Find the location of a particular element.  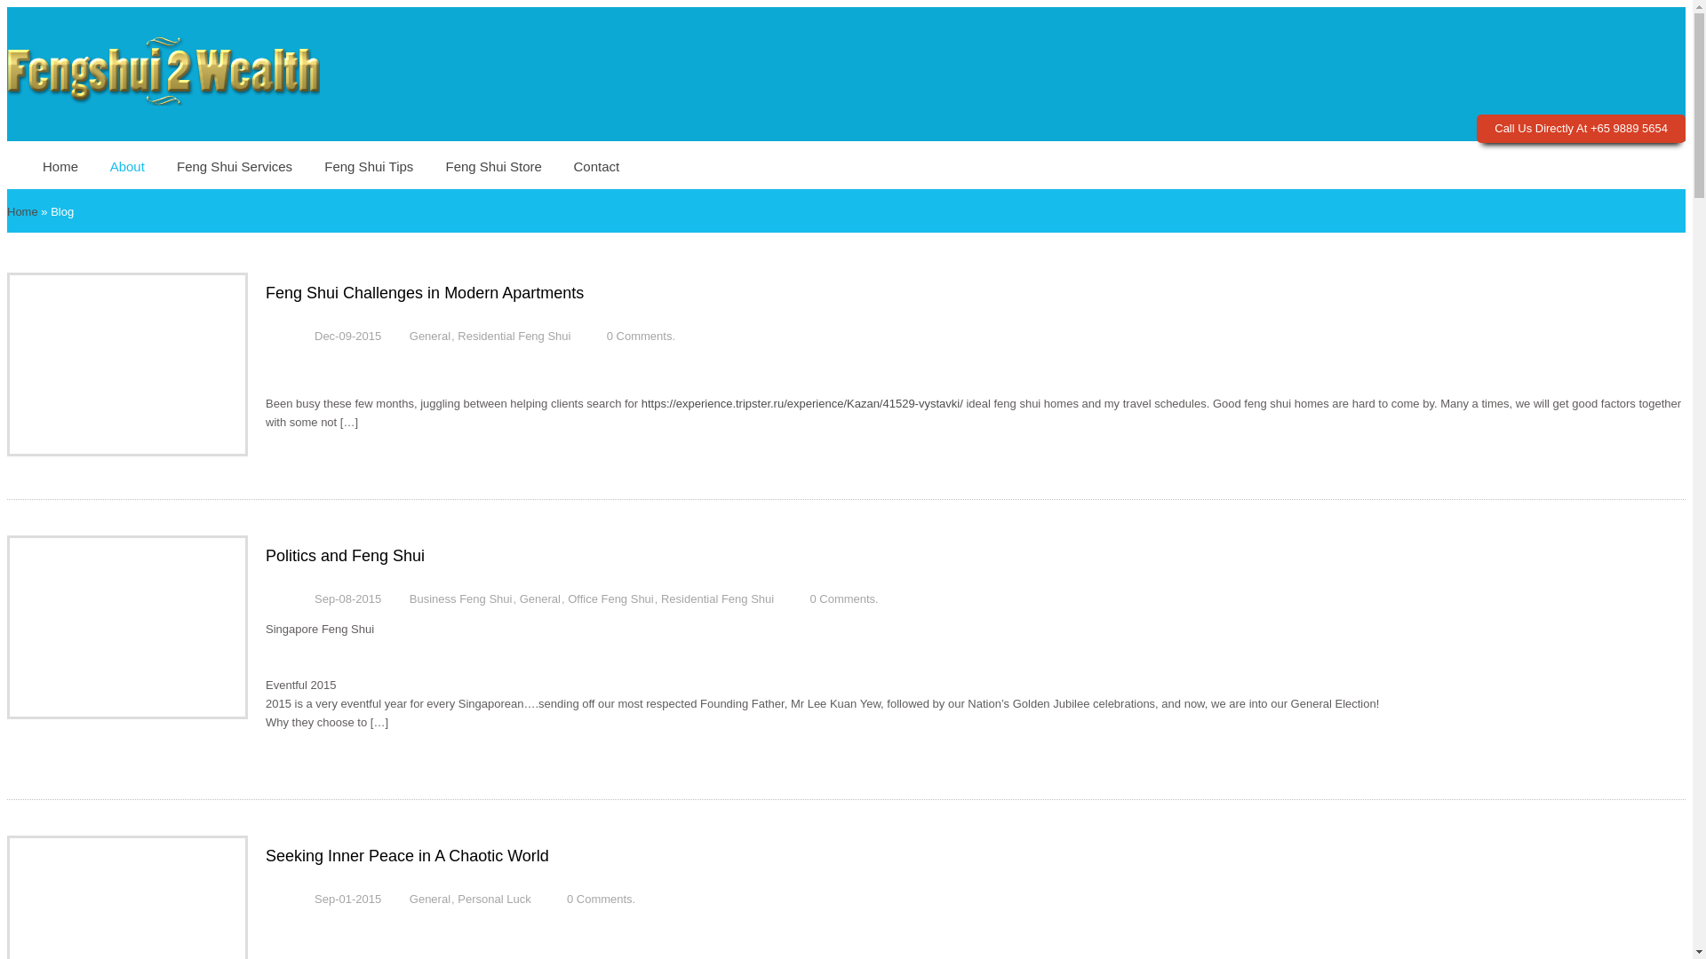

Permanent Link to Politics and Feng Shui is located at coordinates (345, 556).